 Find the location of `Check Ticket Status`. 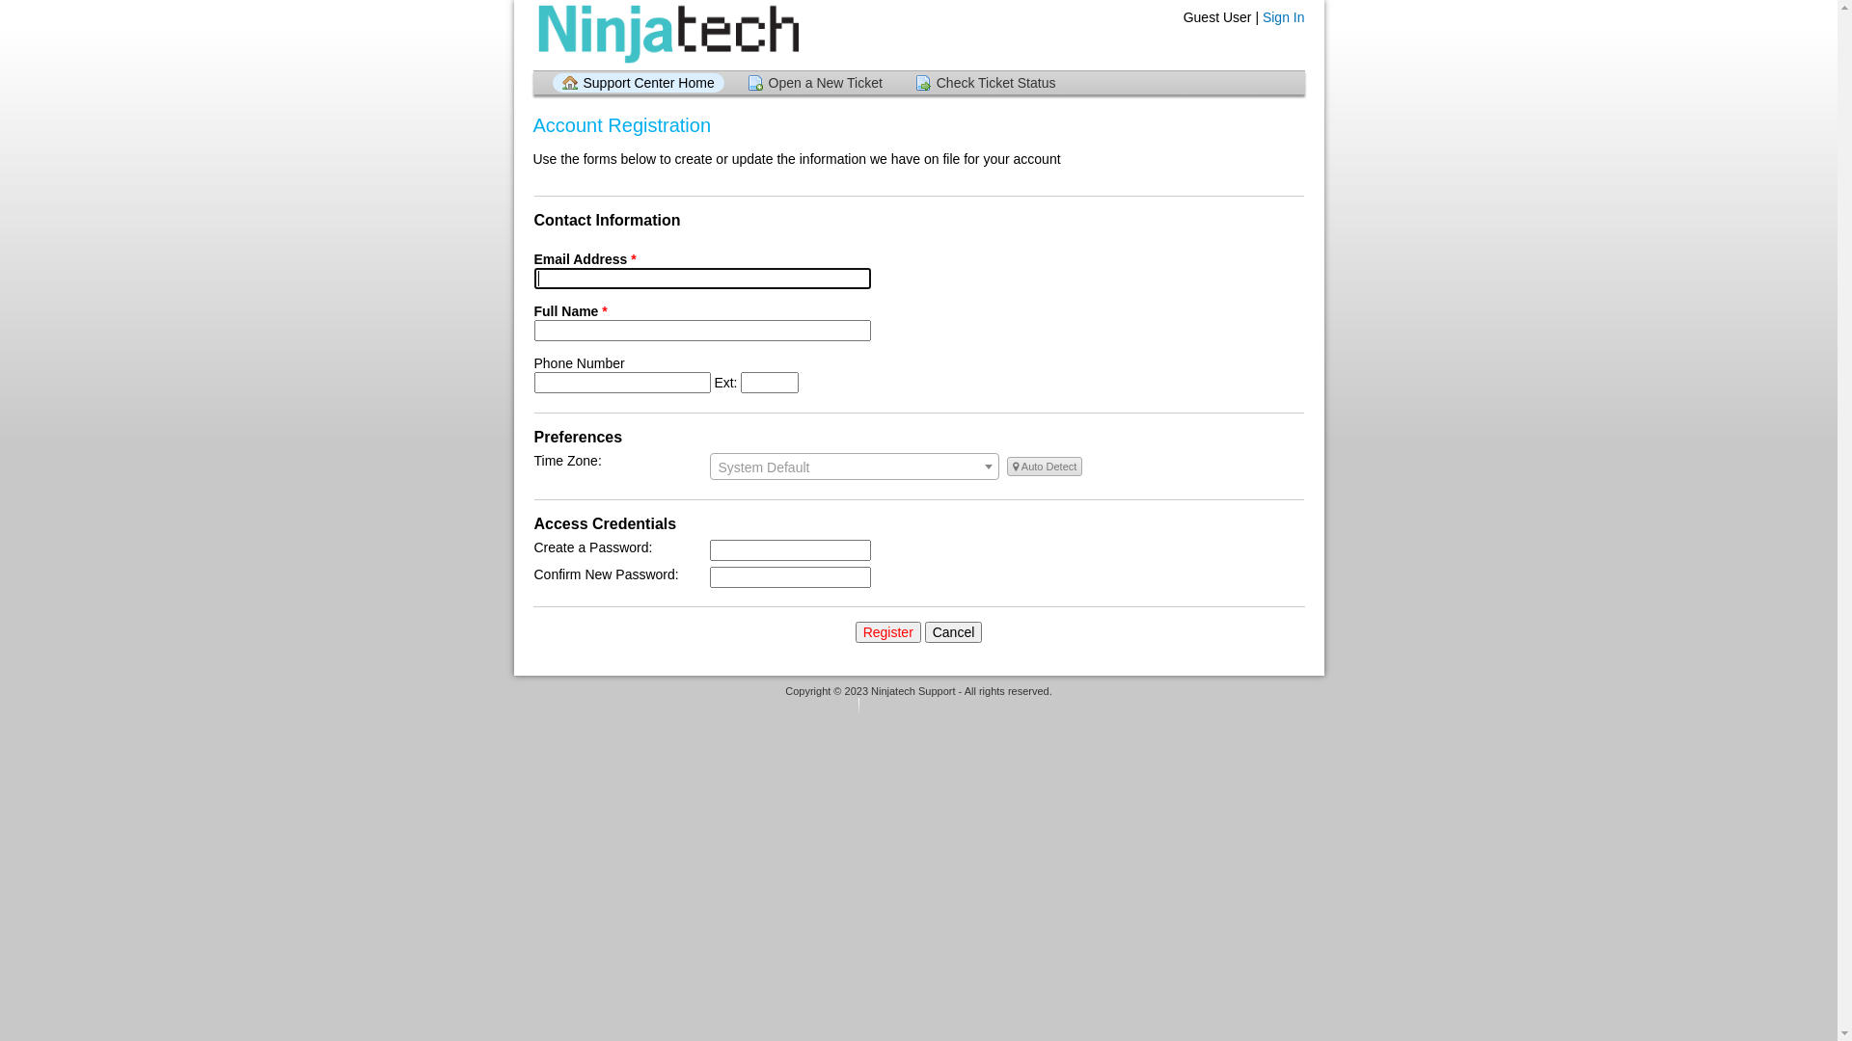

Check Ticket Status is located at coordinates (986, 83).